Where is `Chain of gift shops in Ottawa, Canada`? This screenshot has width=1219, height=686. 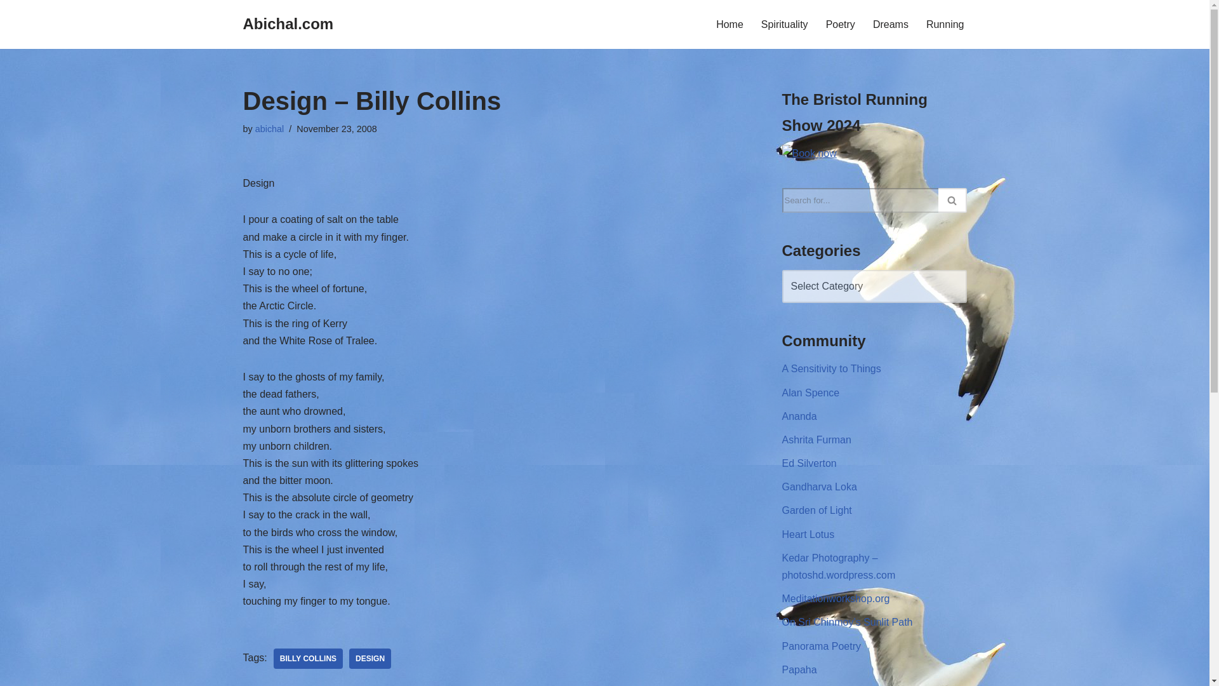 Chain of gift shops in Ottawa, Canada is located at coordinates (817, 510).